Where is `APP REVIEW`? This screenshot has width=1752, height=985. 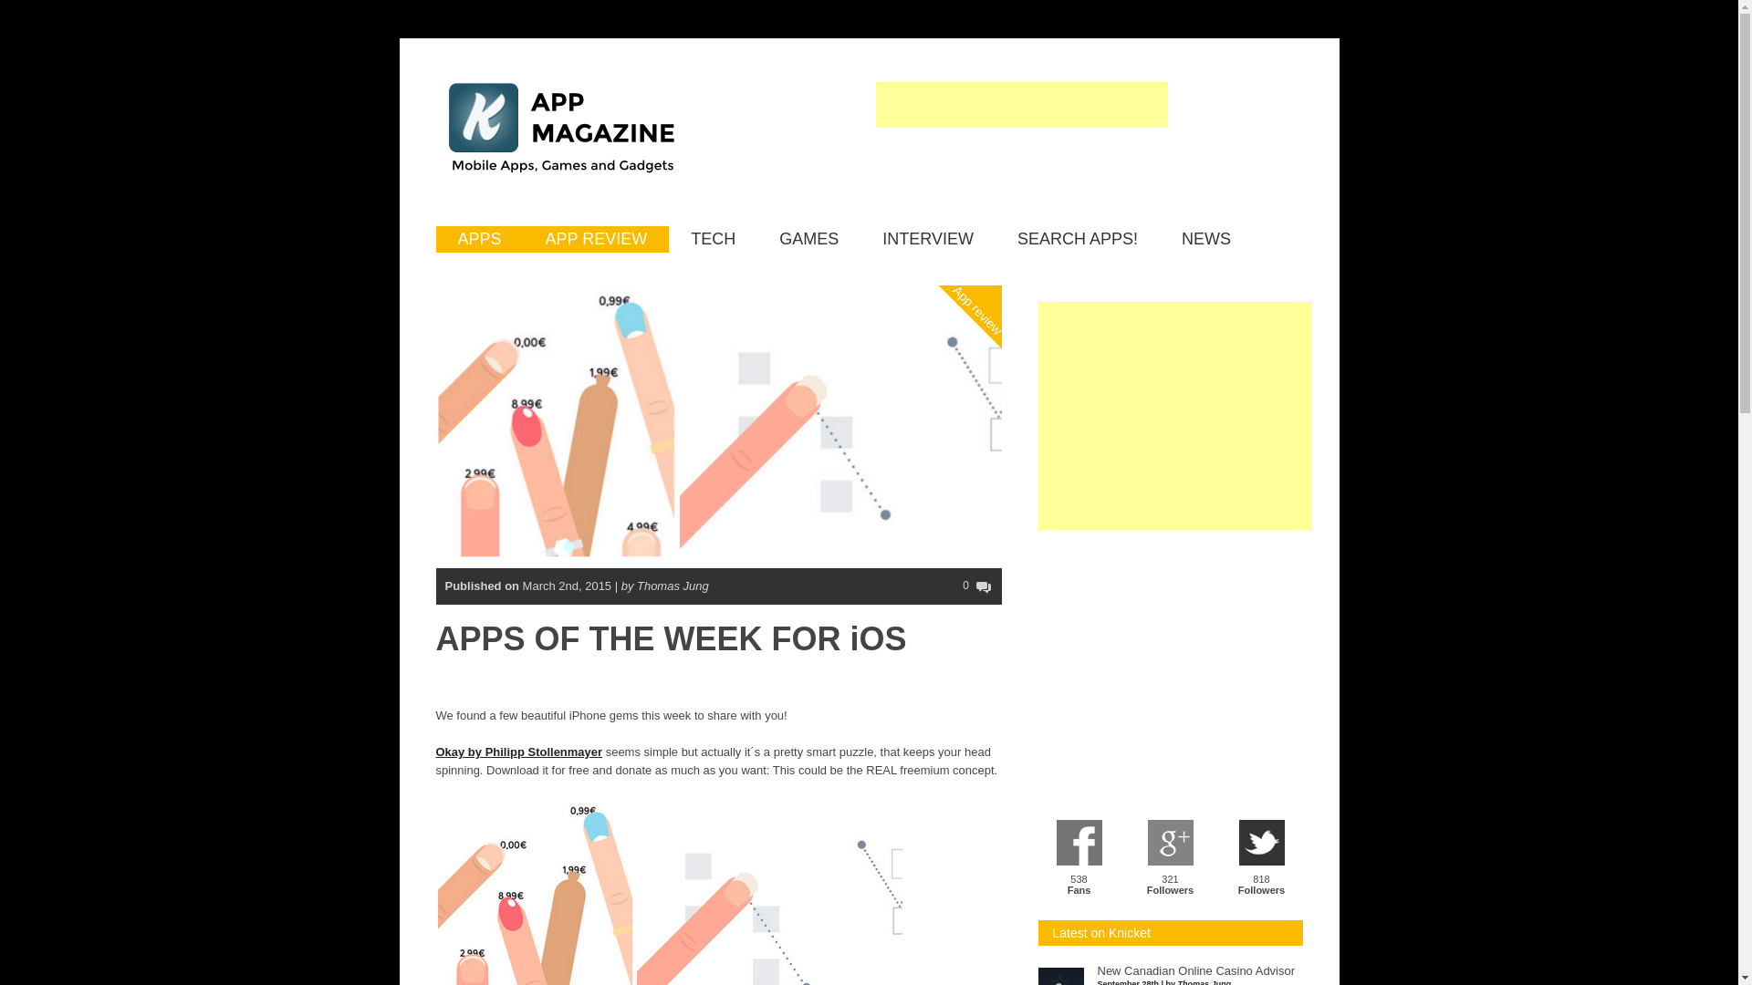 APP REVIEW is located at coordinates (597, 239).